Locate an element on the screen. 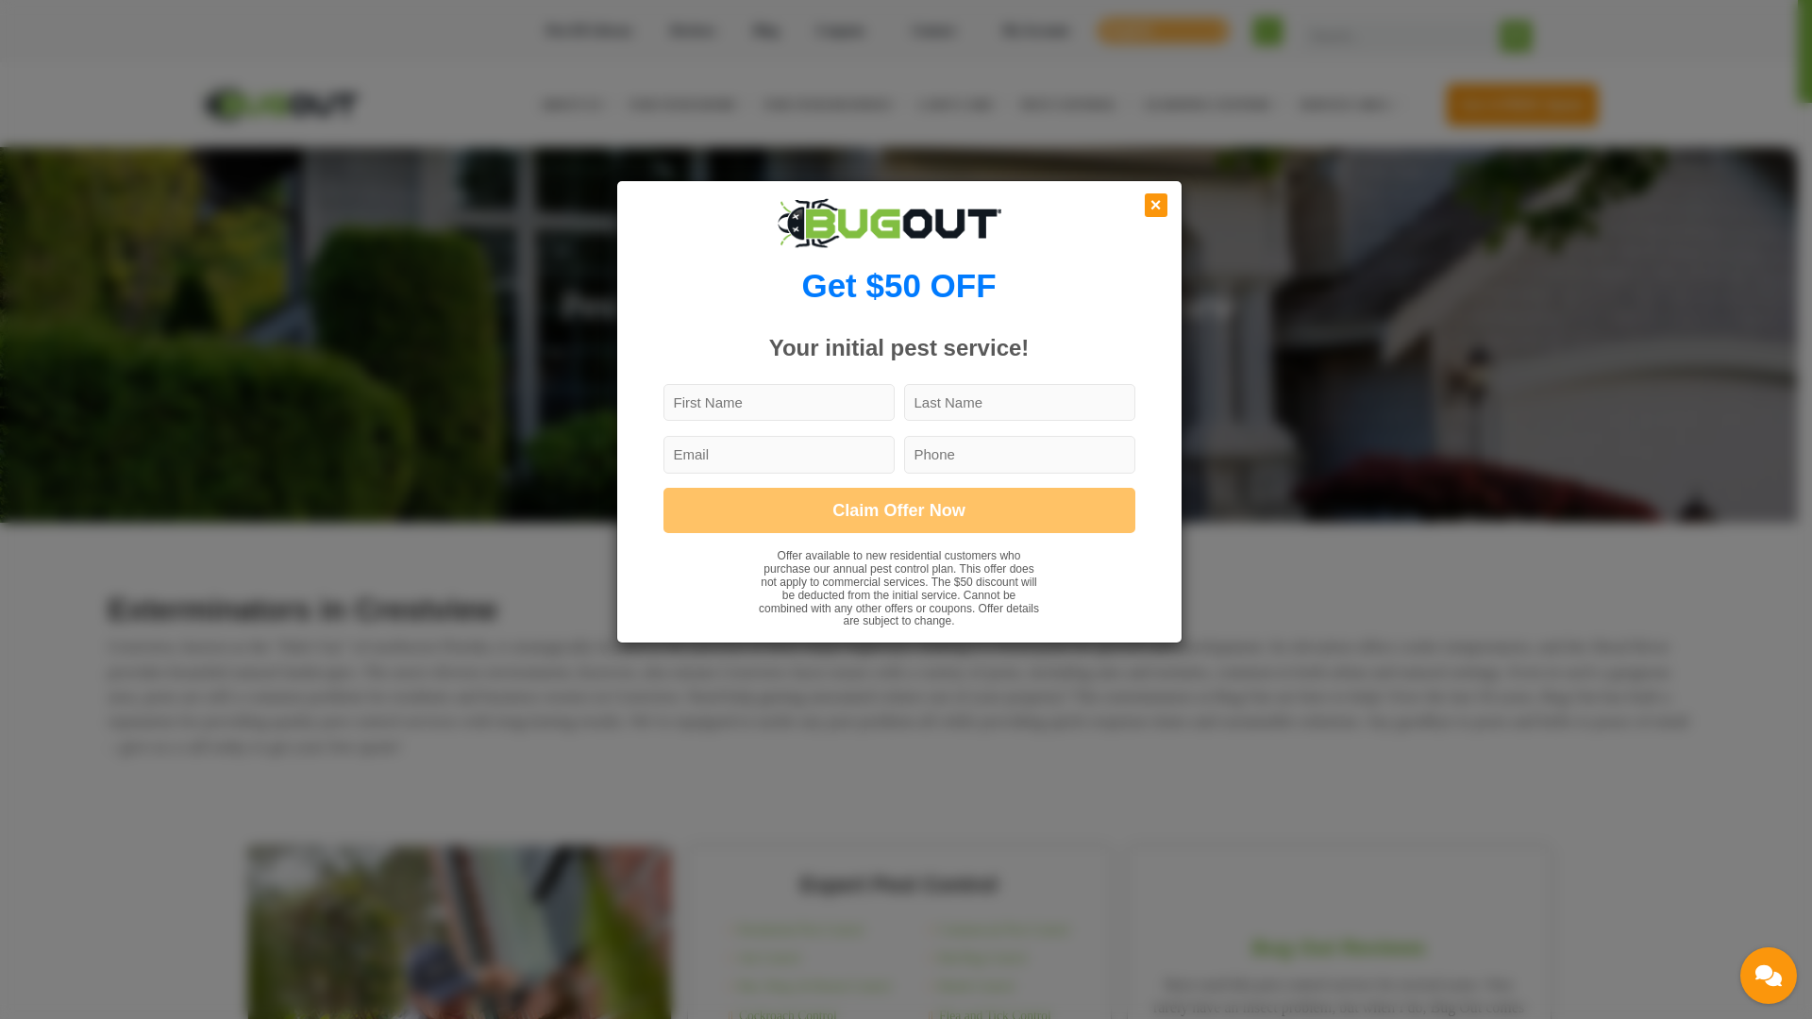  Coupons is located at coordinates (845, 30).